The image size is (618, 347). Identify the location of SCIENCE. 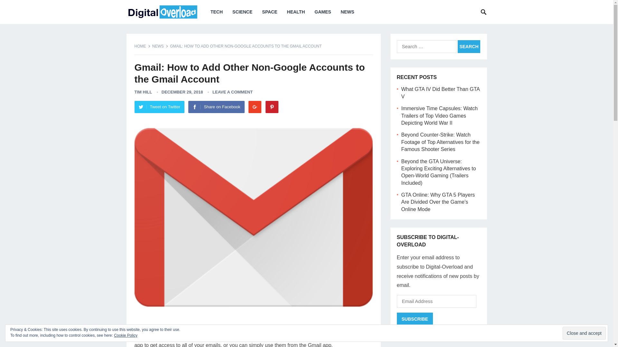
(242, 12).